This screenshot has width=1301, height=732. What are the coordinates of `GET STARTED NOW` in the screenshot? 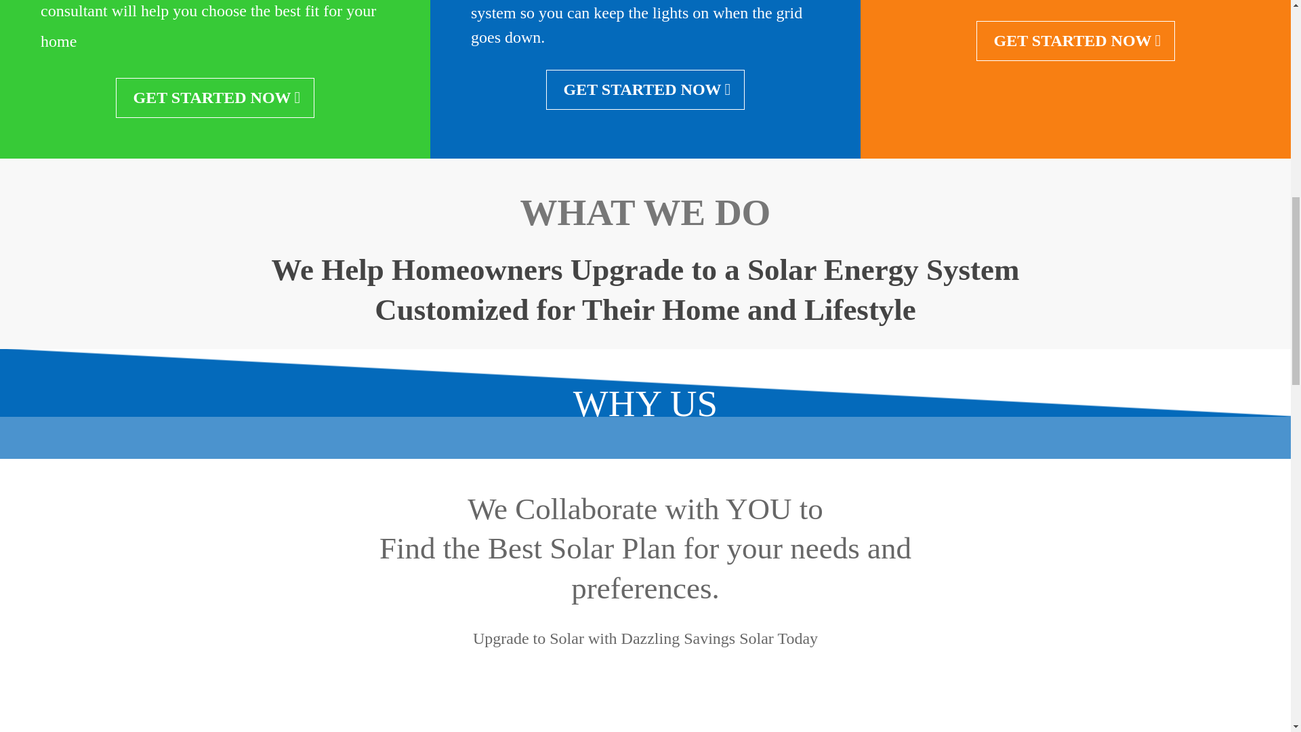 It's located at (1076, 41).